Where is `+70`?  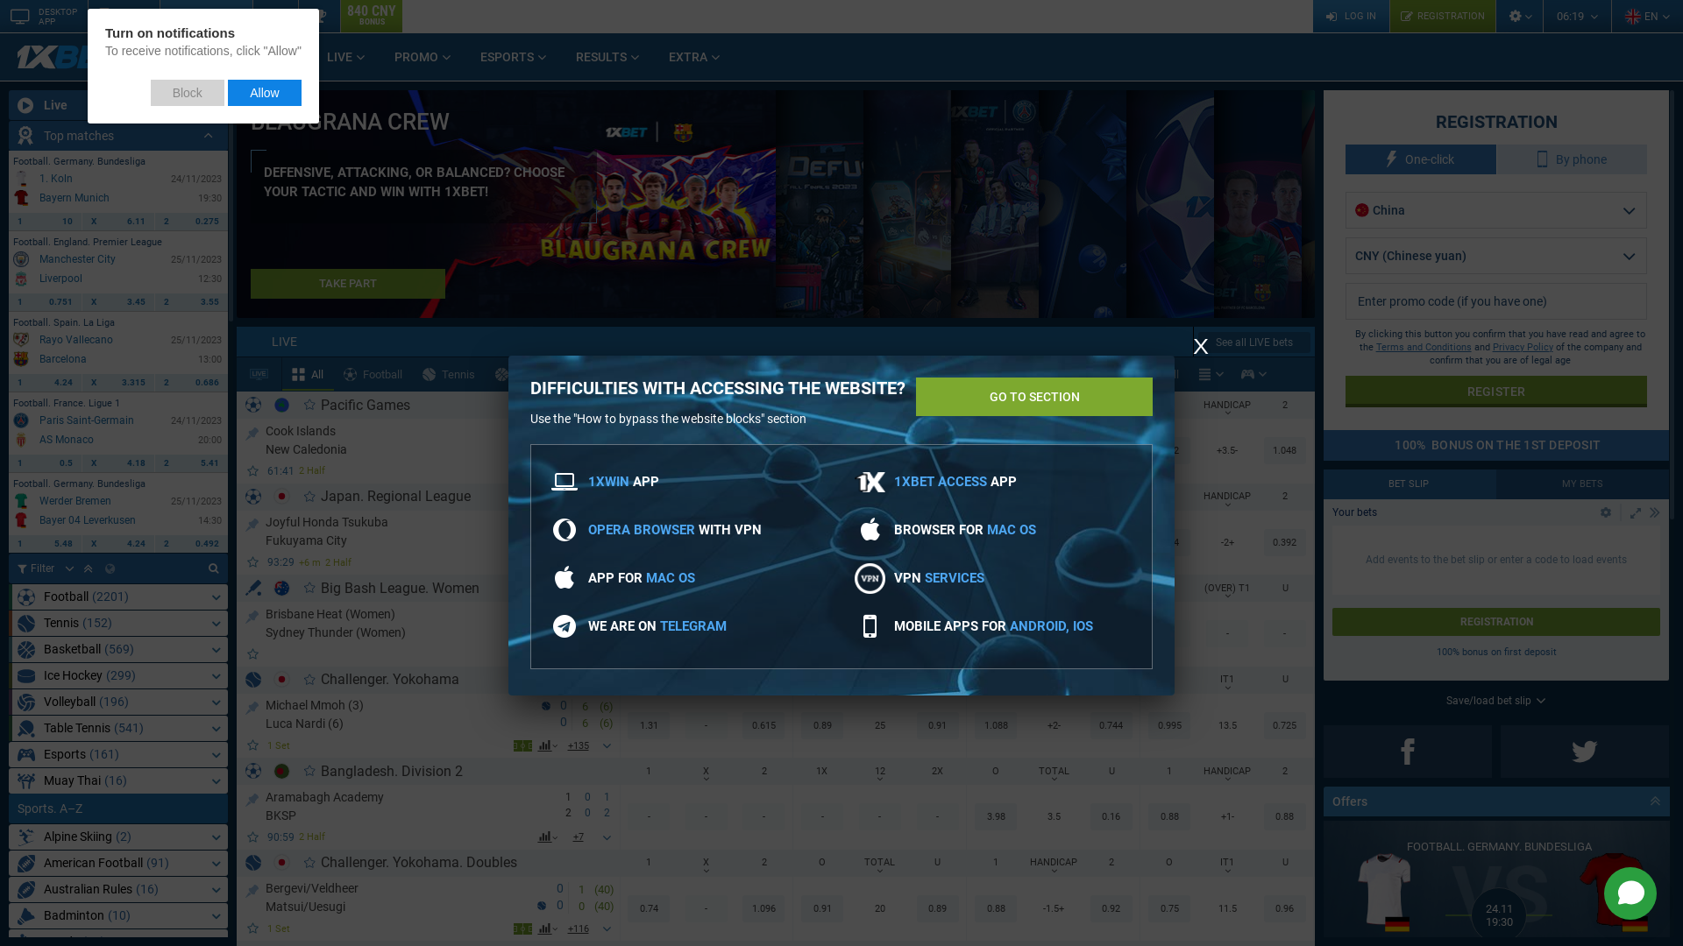 +70 is located at coordinates (579, 471).